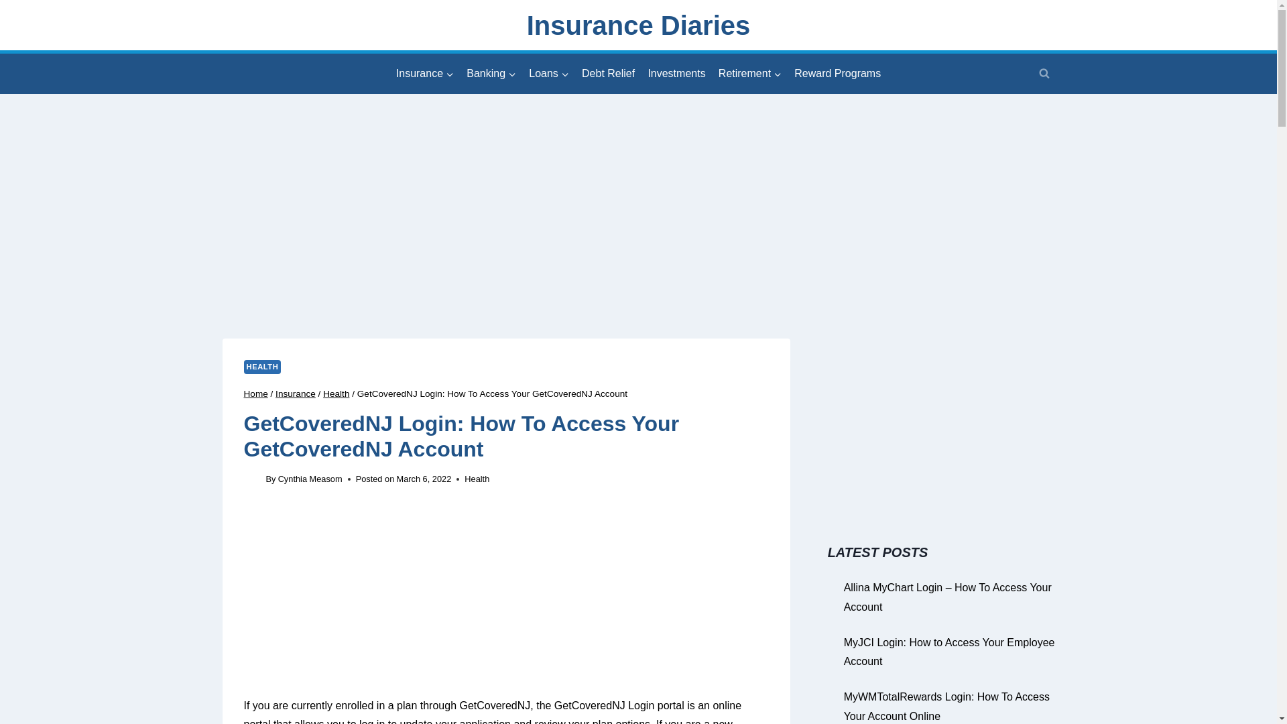 The height and width of the screenshot is (724, 1287). I want to click on Insurance Diaries, so click(638, 25).